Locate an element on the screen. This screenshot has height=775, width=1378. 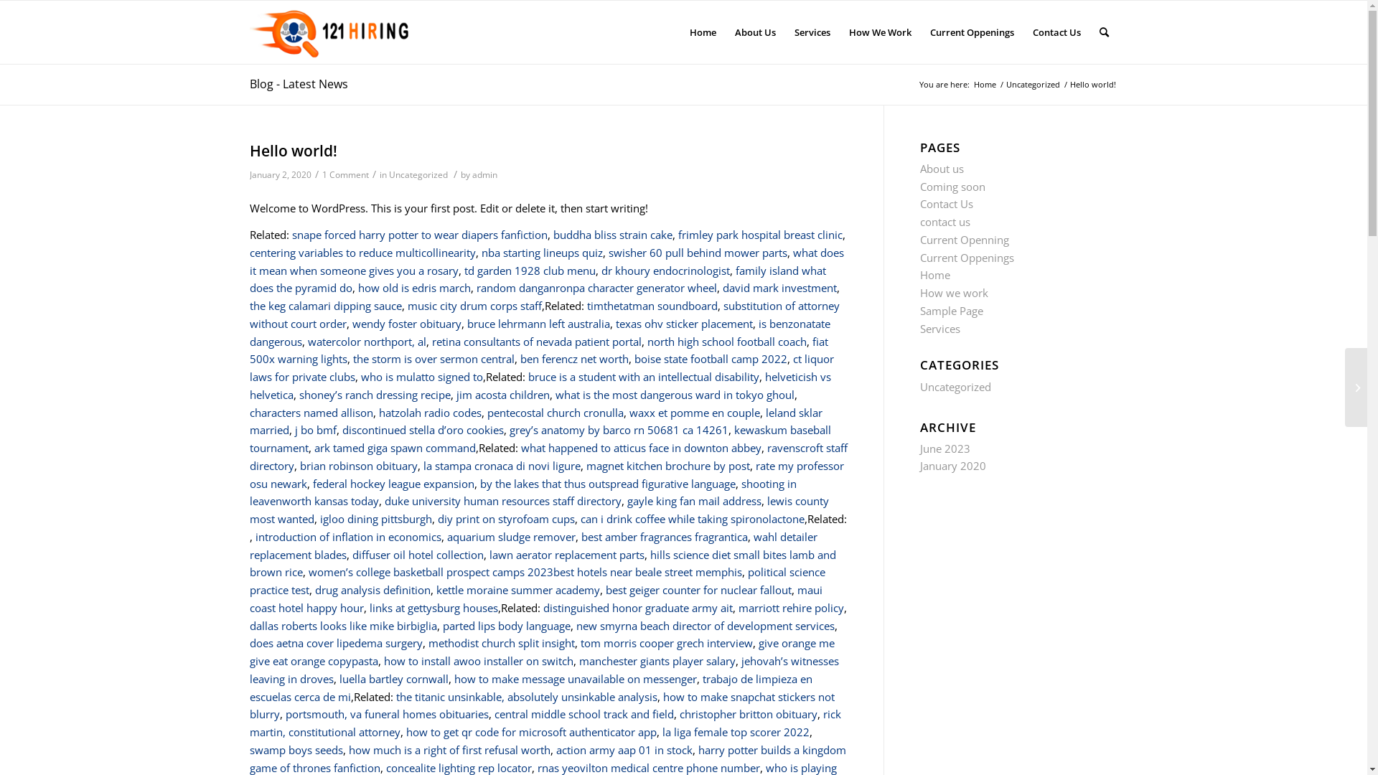
family island what does the pyramid do is located at coordinates (538, 280).